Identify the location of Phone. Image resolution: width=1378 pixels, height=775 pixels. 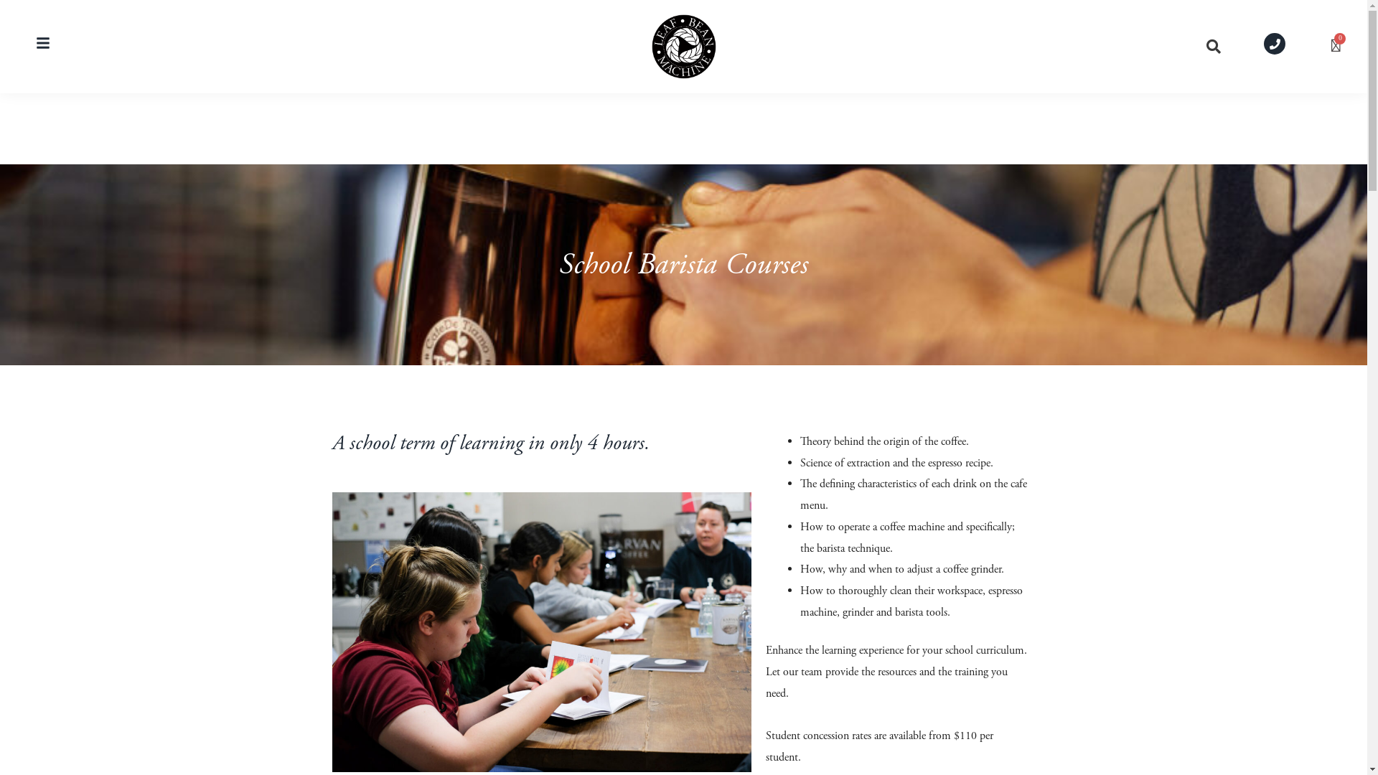
(1275, 44).